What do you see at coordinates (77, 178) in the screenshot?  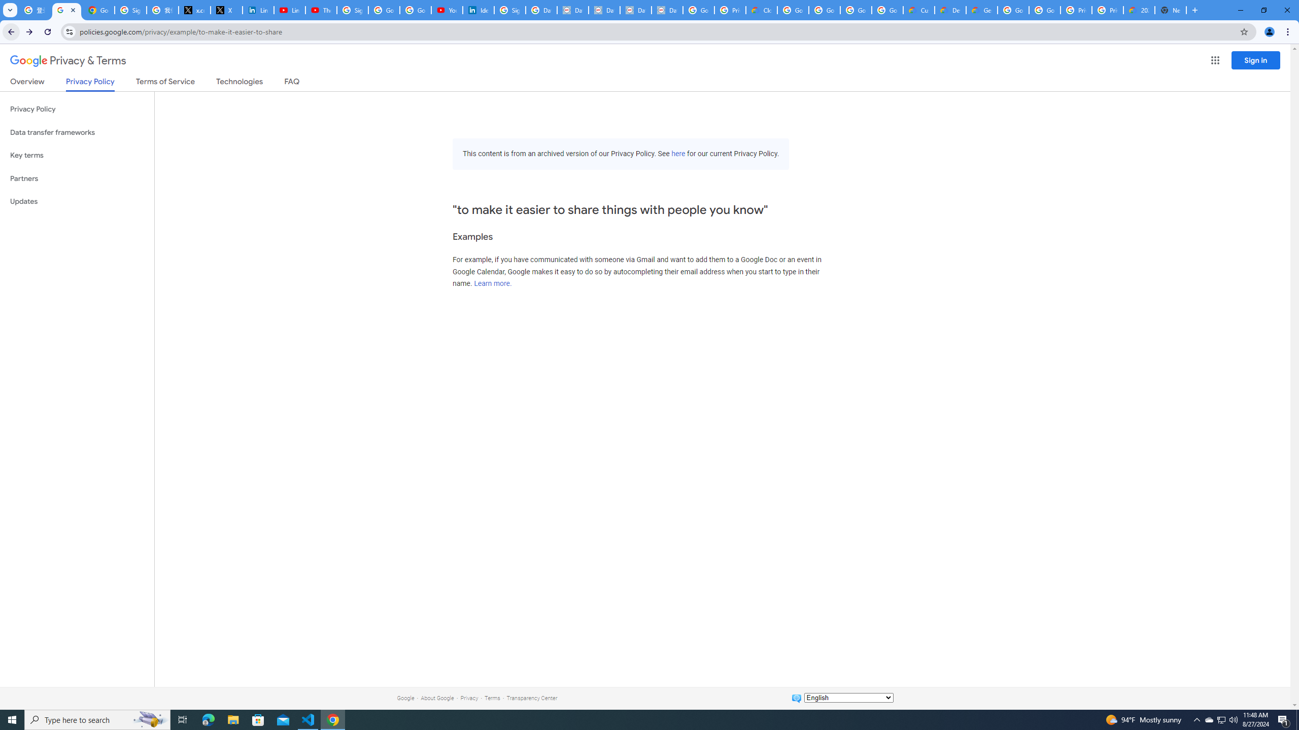 I see `Partners` at bounding box center [77, 178].